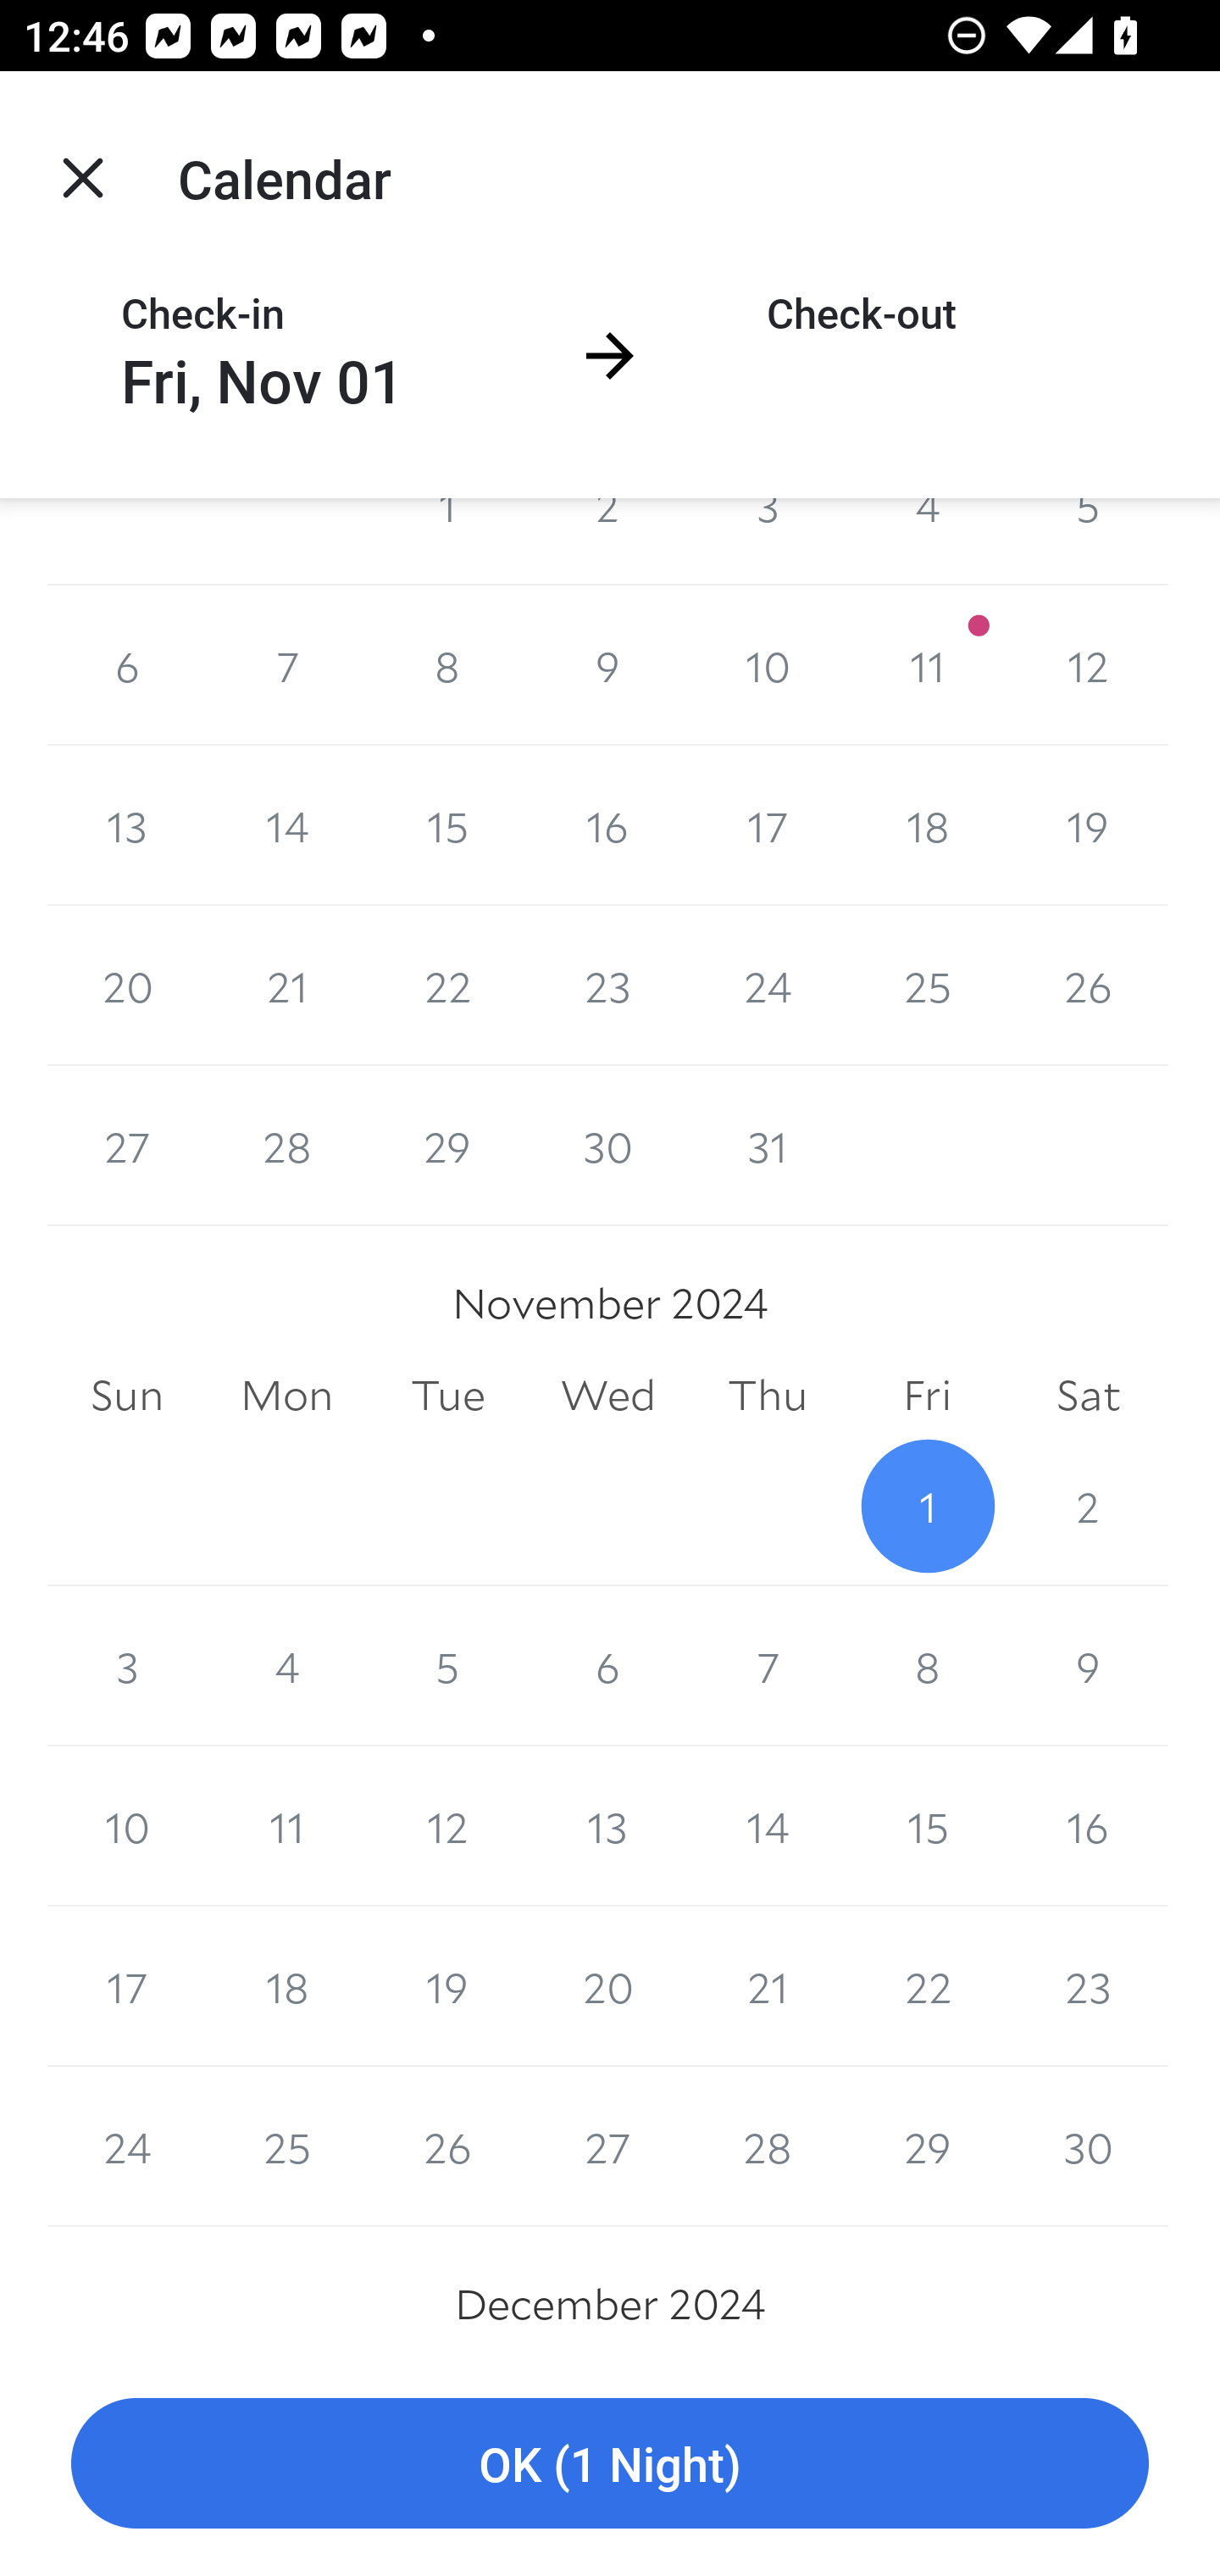 The height and width of the screenshot is (2576, 1220). What do you see at coordinates (768, 664) in the screenshot?
I see `10 10 October 2024` at bounding box center [768, 664].